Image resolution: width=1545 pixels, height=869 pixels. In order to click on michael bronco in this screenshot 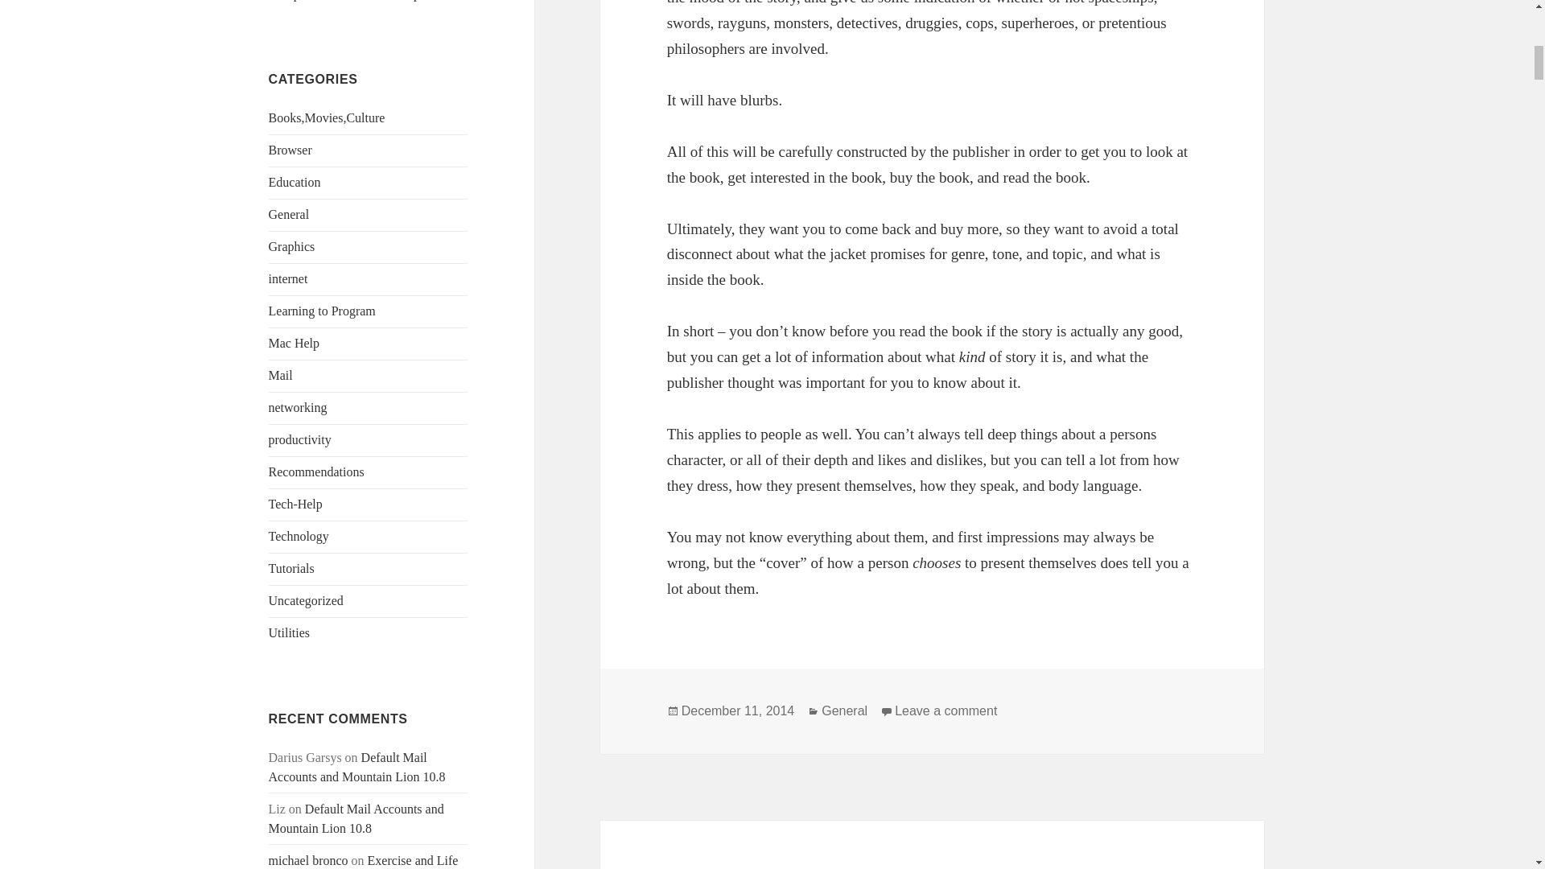, I will do `click(309, 859)`.